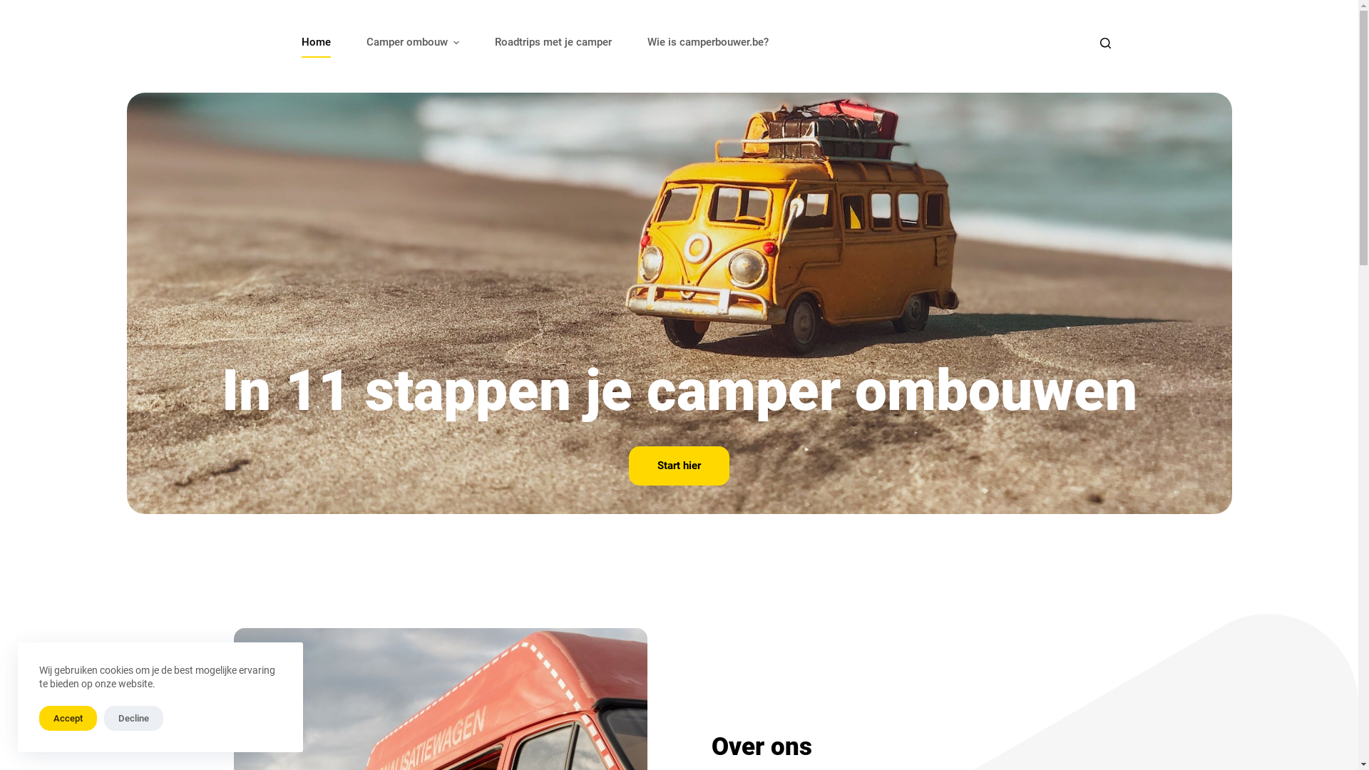  Describe the element at coordinates (553, 43) in the screenshot. I see `Roadtrips met je camper` at that location.